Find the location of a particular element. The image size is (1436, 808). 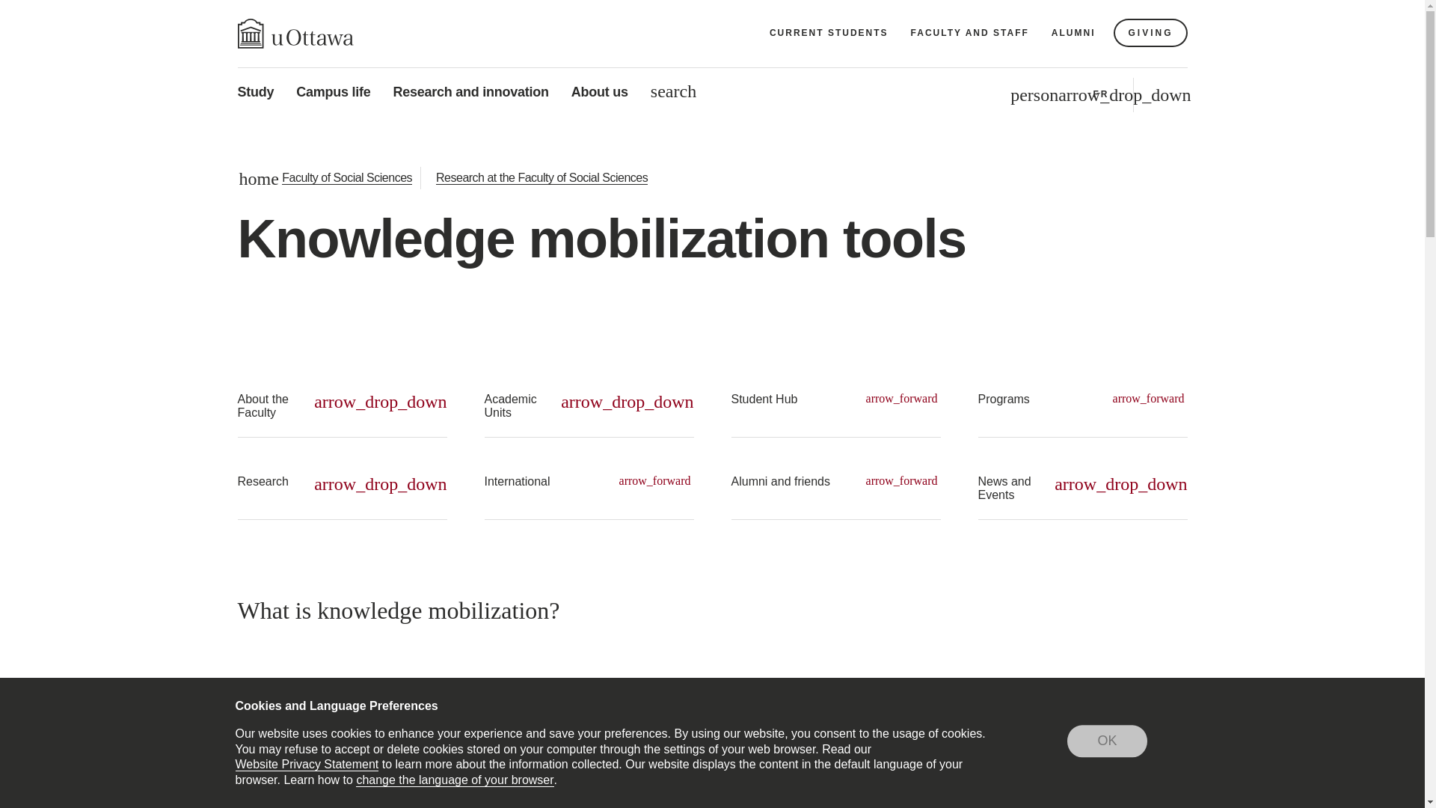

Campus life is located at coordinates (333, 91).